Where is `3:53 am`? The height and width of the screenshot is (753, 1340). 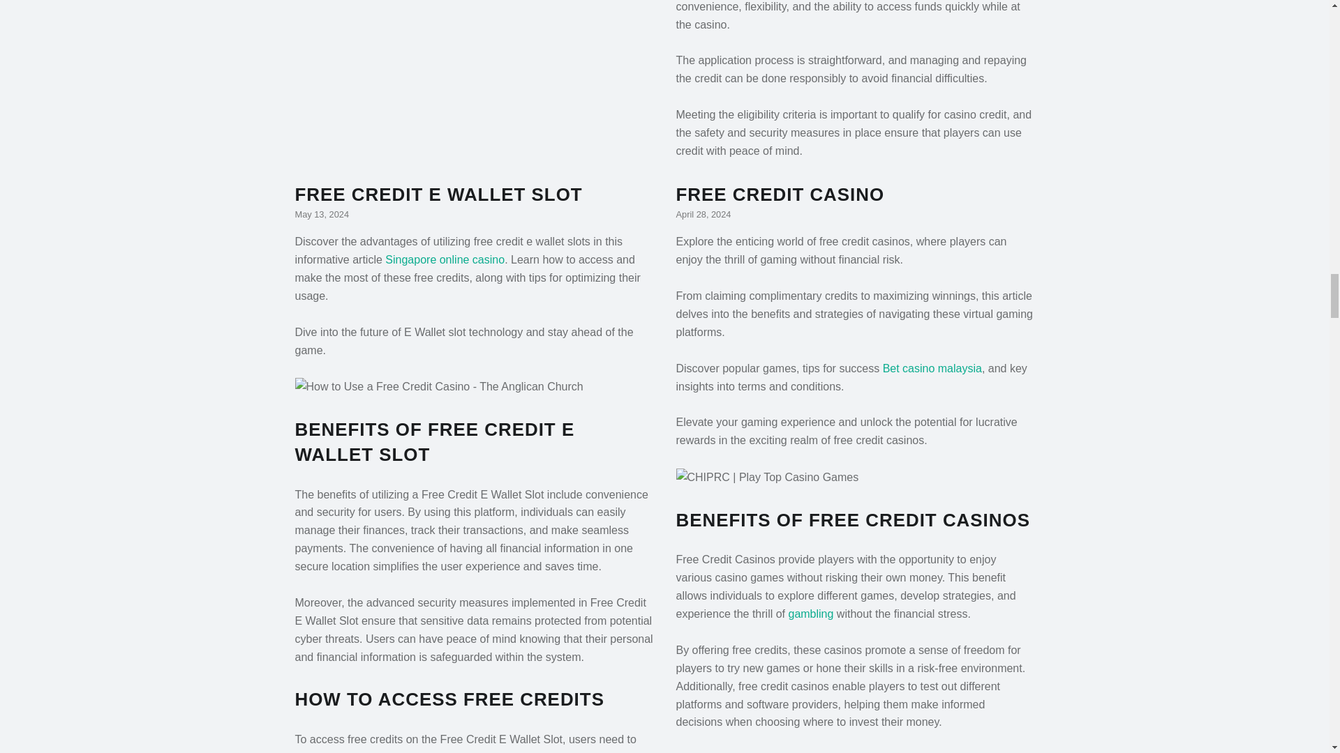
3:53 am is located at coordinates (702, 215).